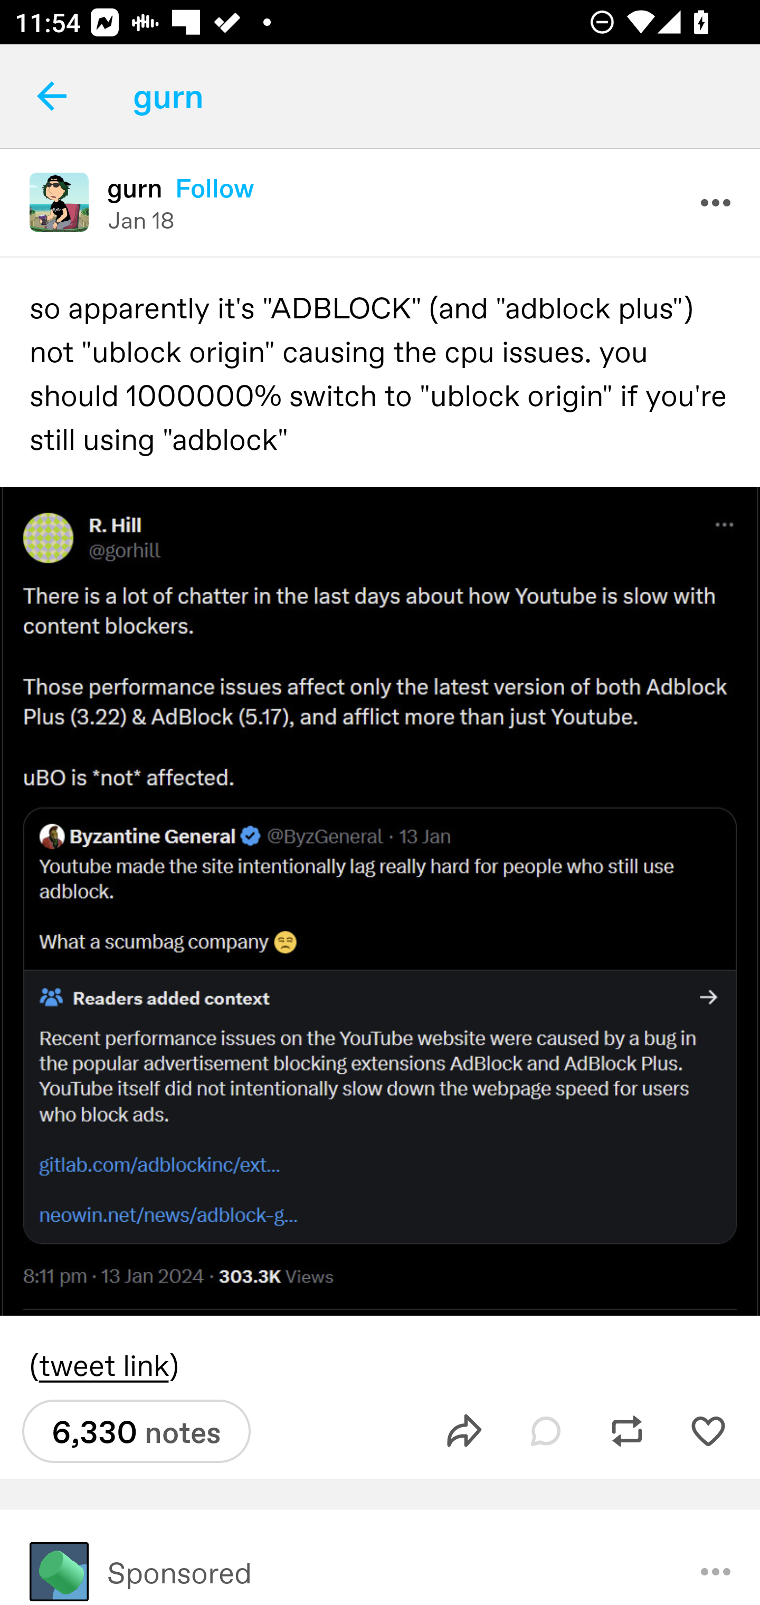 The image size is (760, 1605). What do you see at coordinates (708, 1431) in the screenshot?
I see `Like` at bounding box center [708, 1431].